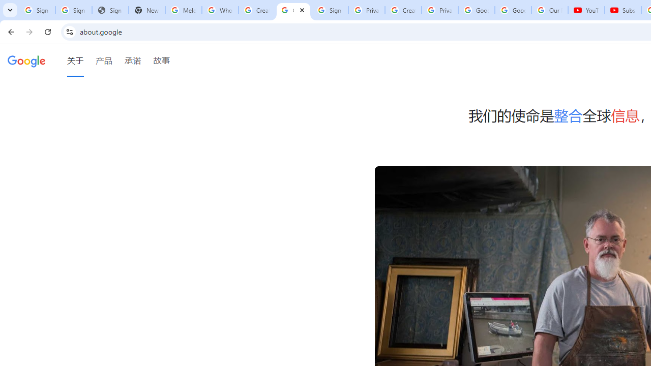 The height and width of the screenshot is (366, 651). I want to click on Create your Google Account, so click(256, 10).